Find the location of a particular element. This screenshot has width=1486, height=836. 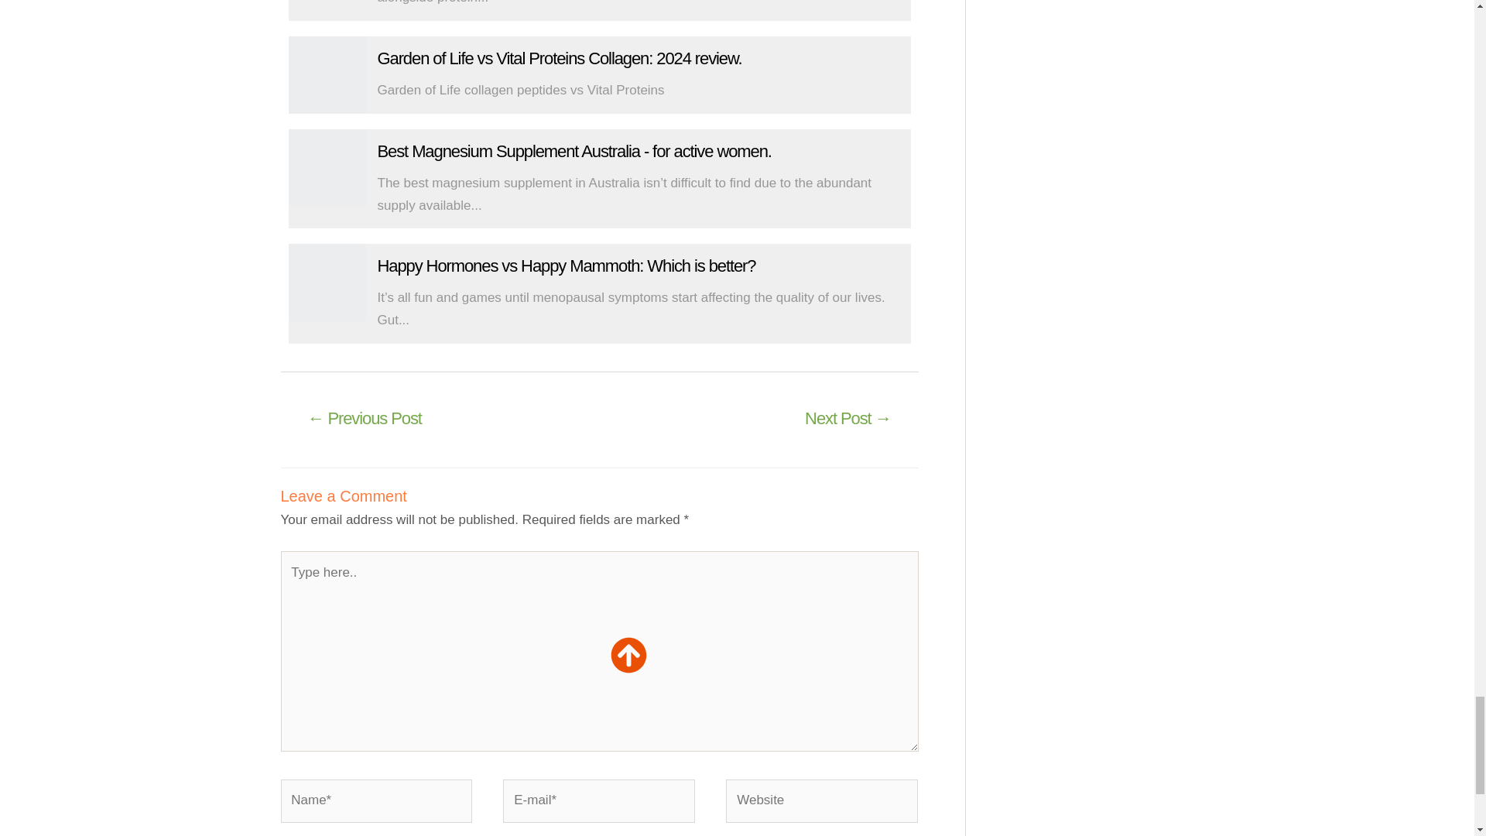

Garden of Life vs Vital Proteins Collagen: 2024 review. is located at coordinates (559, 57).